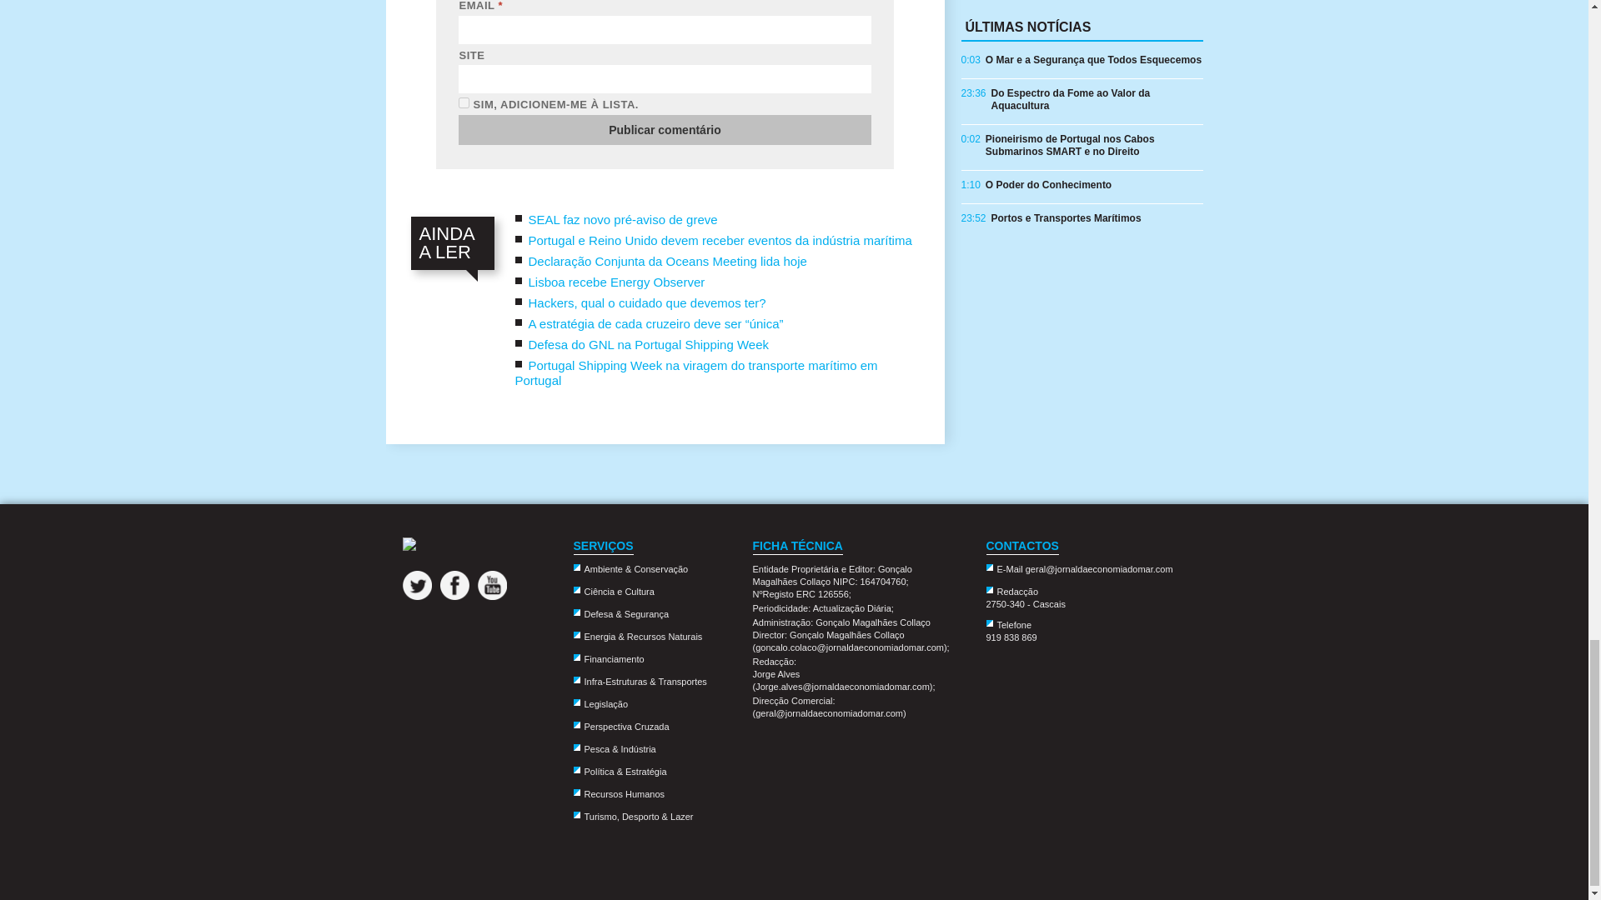 The image size is (1601, 900). I want to click on Hackers, qual o cuidado que devemos ter?, so click(647, 302).